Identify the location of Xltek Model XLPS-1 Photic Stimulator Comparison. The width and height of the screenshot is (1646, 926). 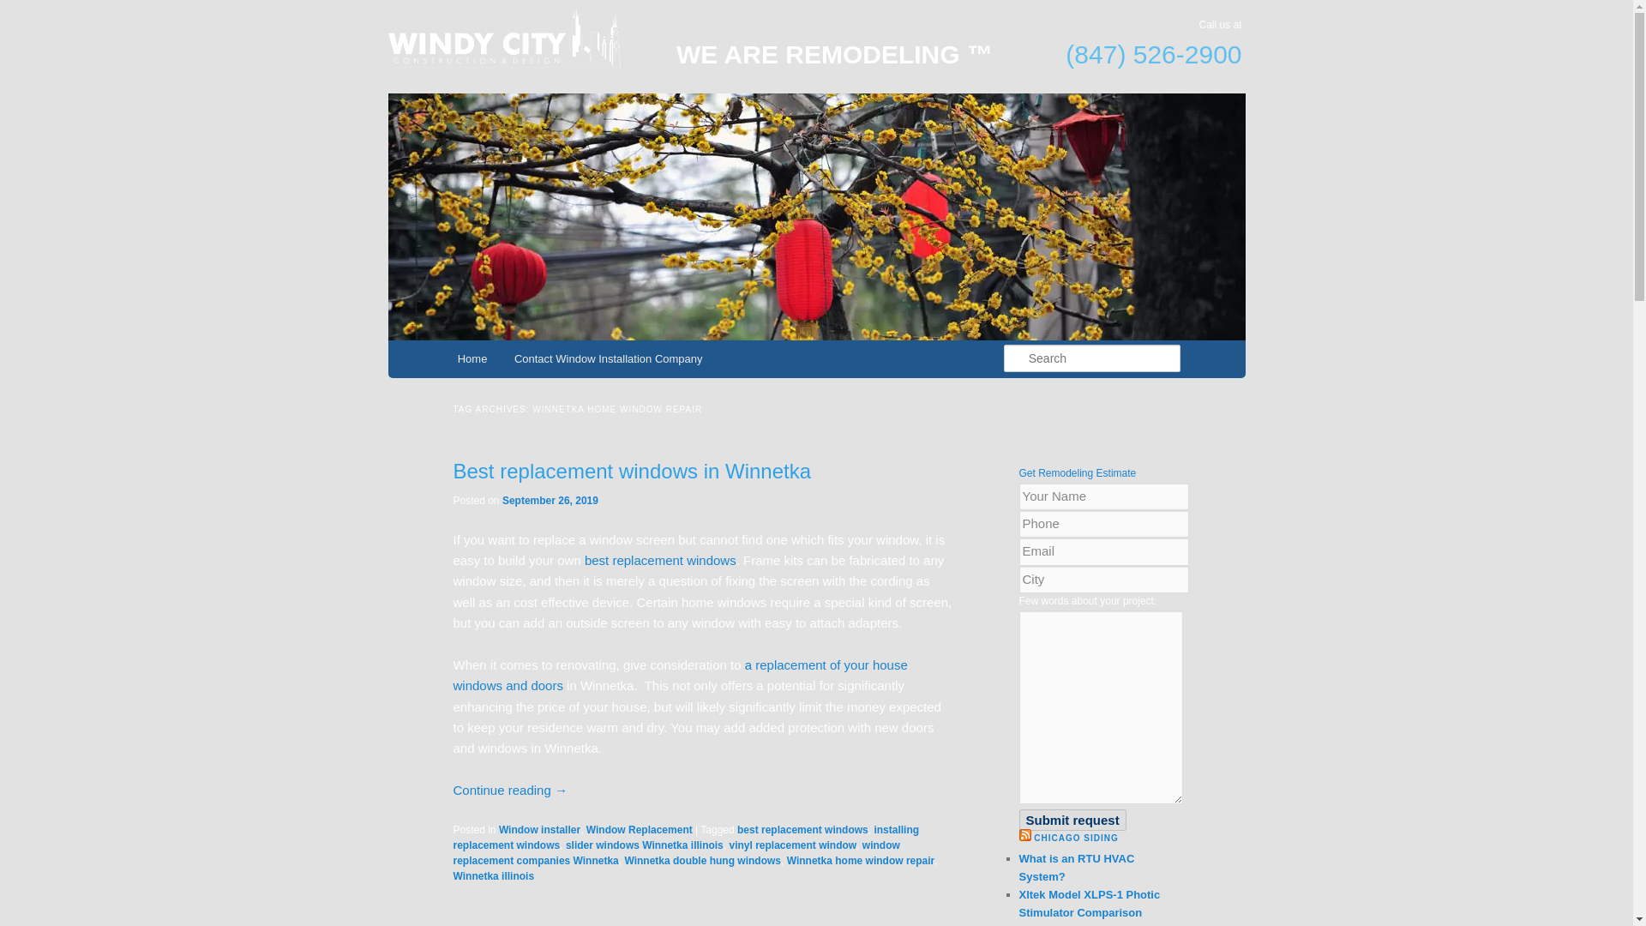
(1089, 904).